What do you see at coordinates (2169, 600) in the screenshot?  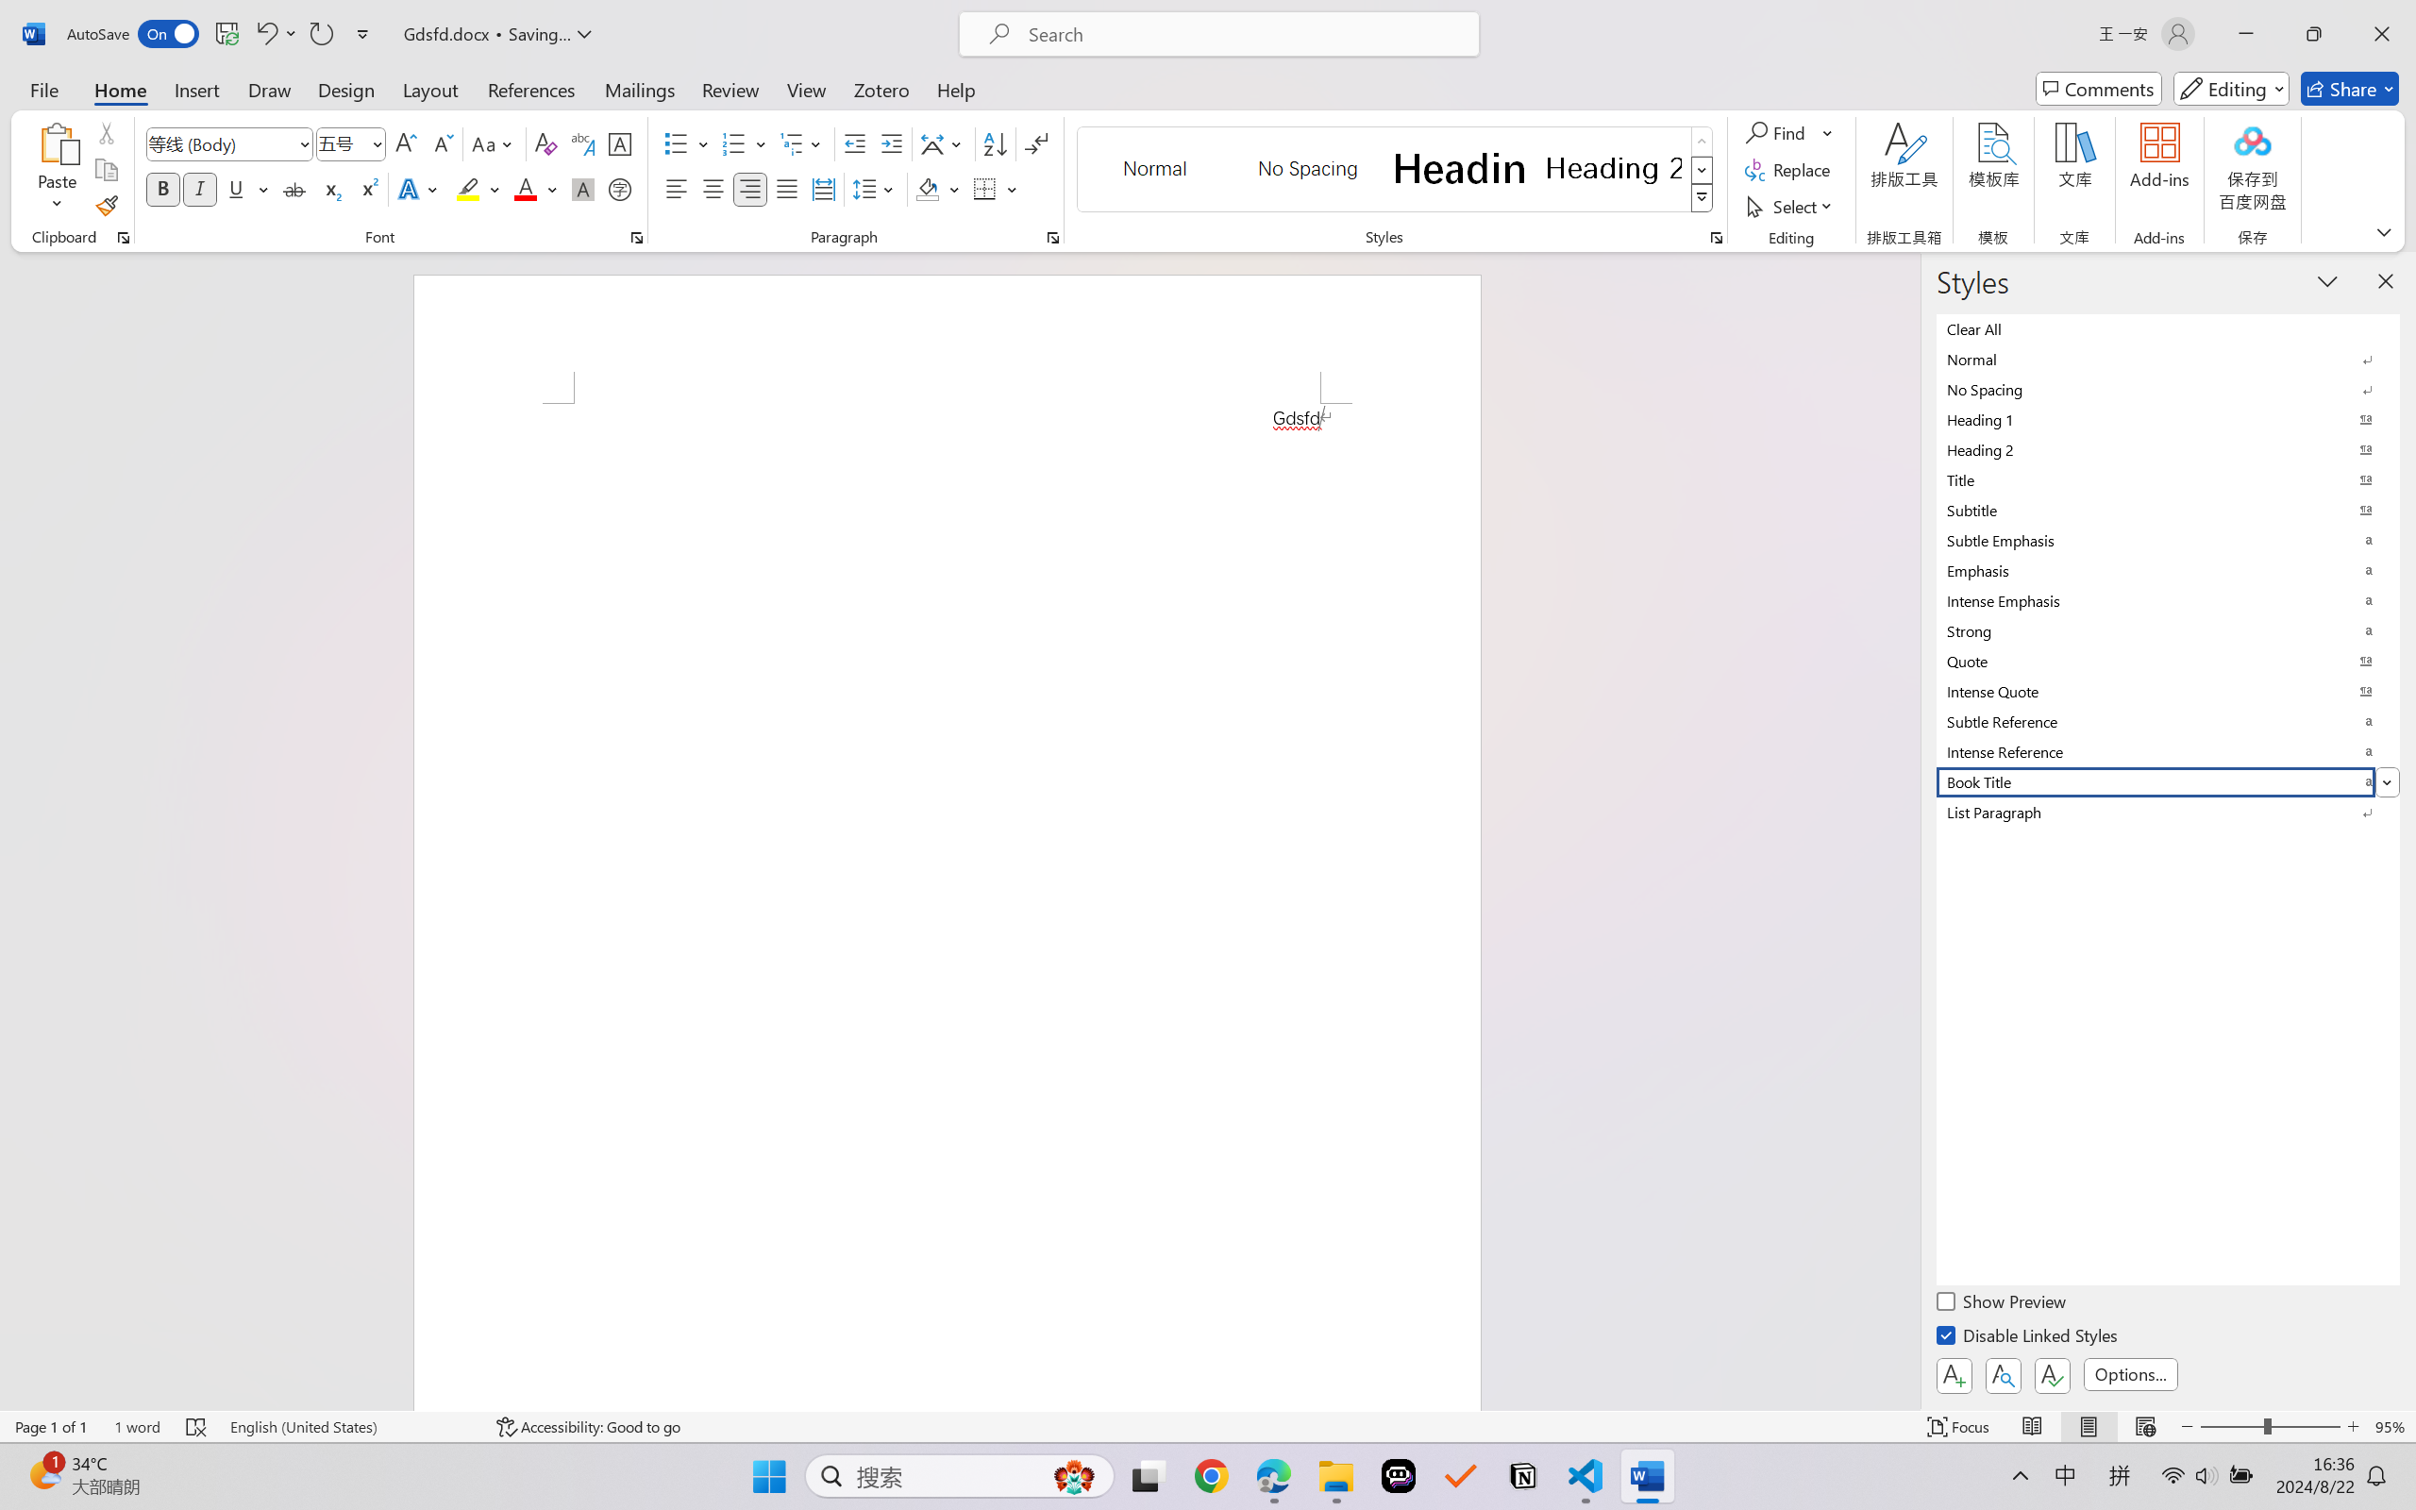 I see `Intense Emphasis` at bounding box center [2169, 600].